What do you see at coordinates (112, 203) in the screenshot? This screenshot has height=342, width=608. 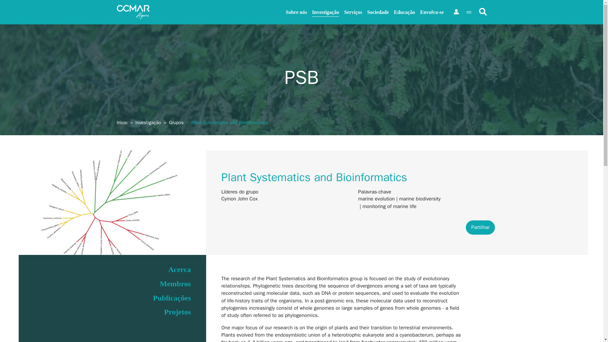 I see `Plant Systematics and Bioinformatics ` at bounding box center [112, 203].